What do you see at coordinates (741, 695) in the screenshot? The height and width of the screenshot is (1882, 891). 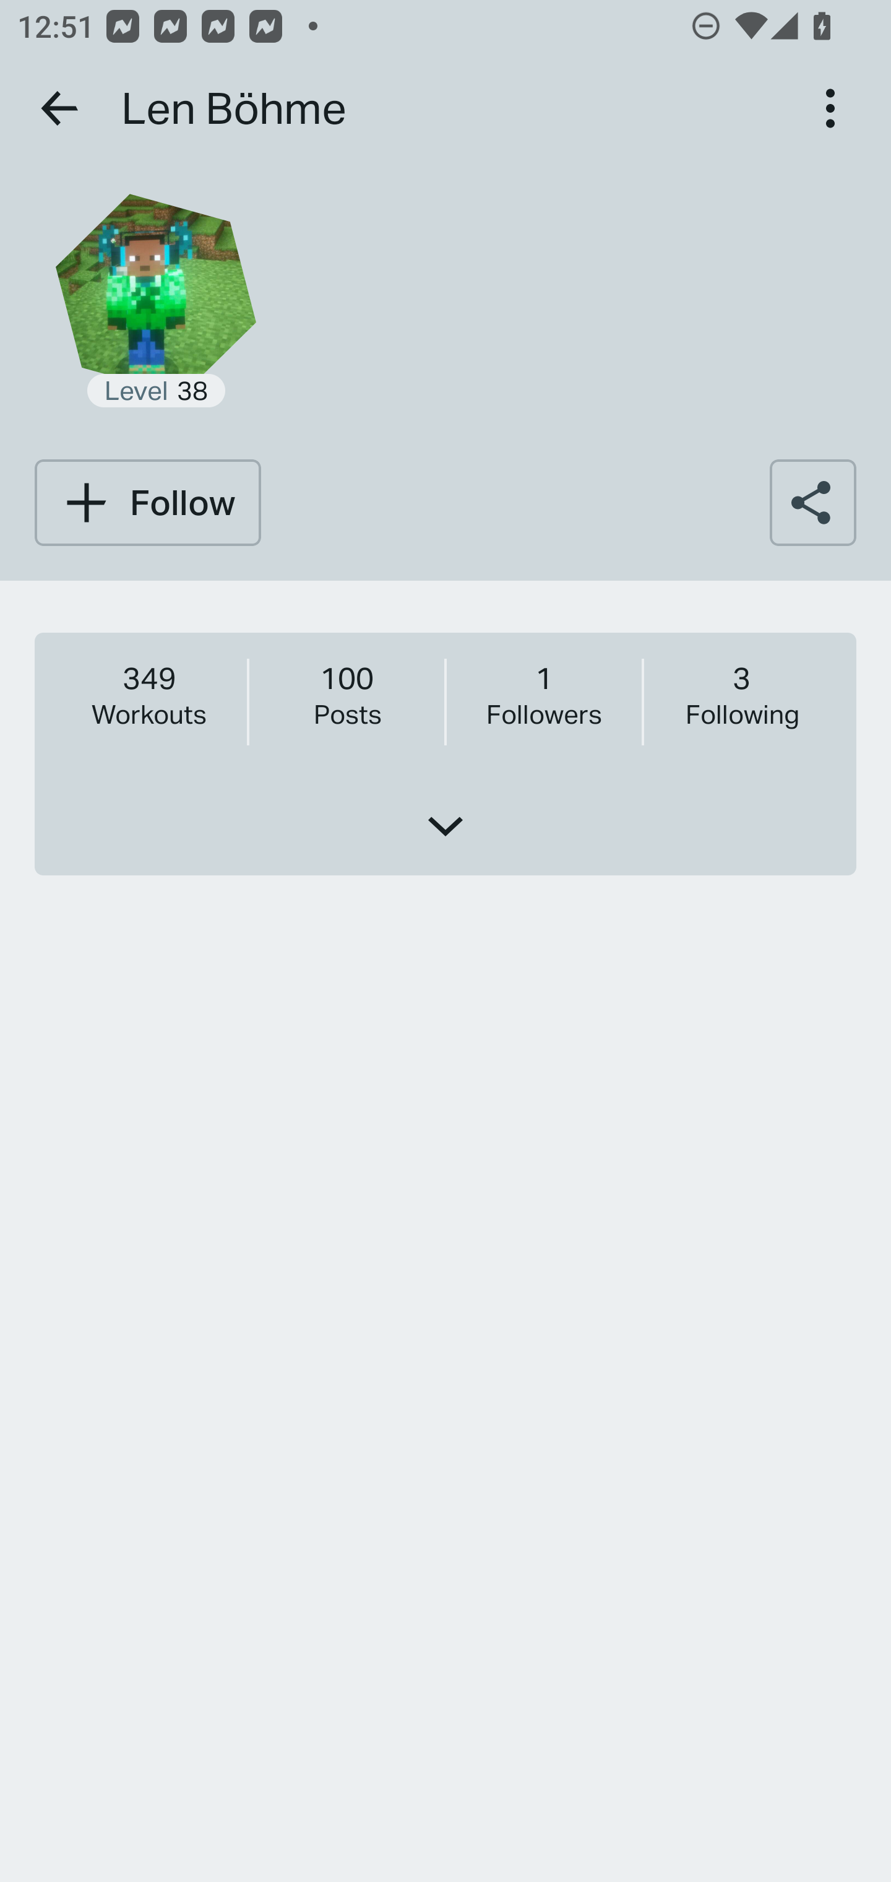 I see `3 Following` at bounding box center [741, 695].